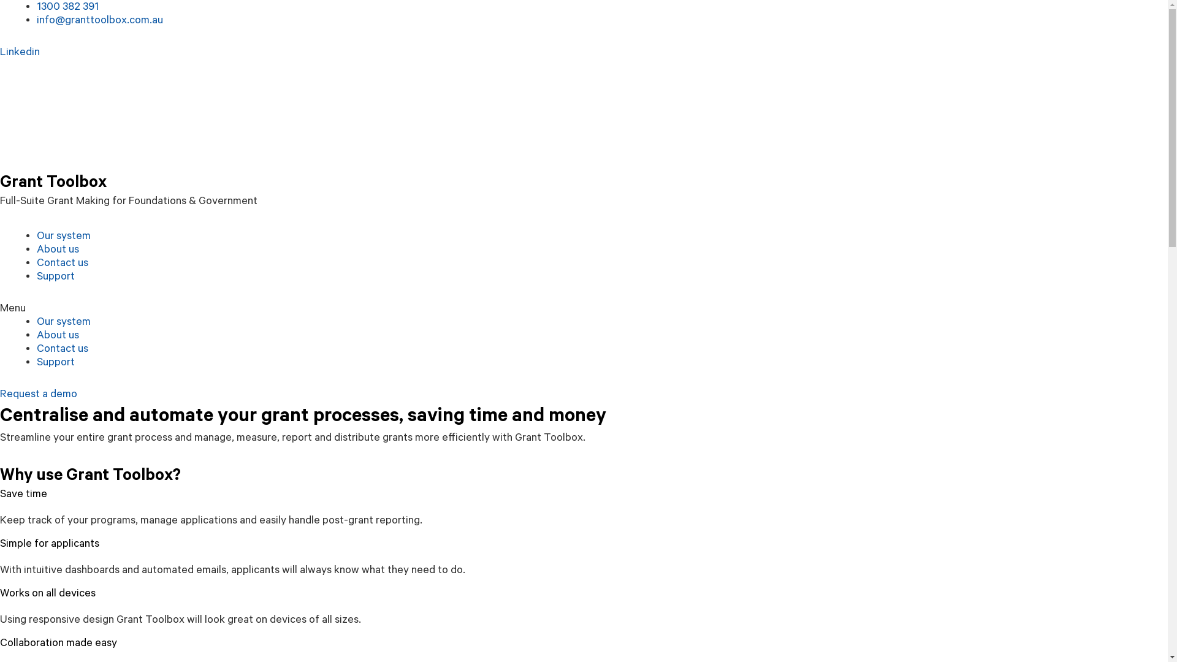  What do you see at coordinates (67, 7) in the screenshot?
I see `1300 382 391` at bounding box center [67, 7].